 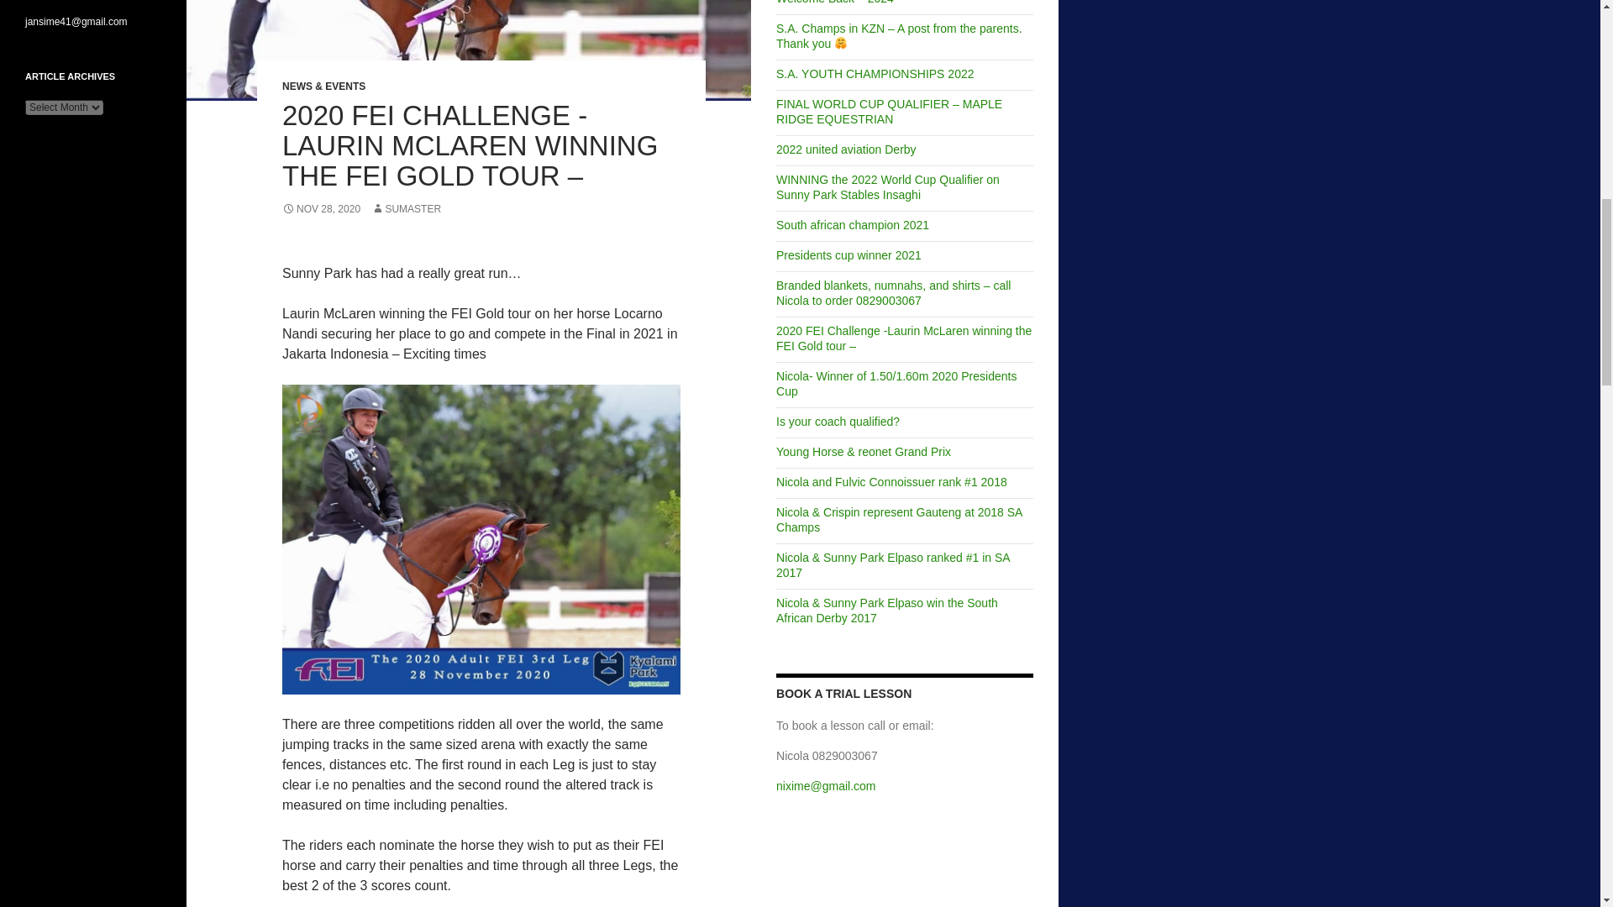 I want to click on SUMASTER, so click(x=405, y=208).